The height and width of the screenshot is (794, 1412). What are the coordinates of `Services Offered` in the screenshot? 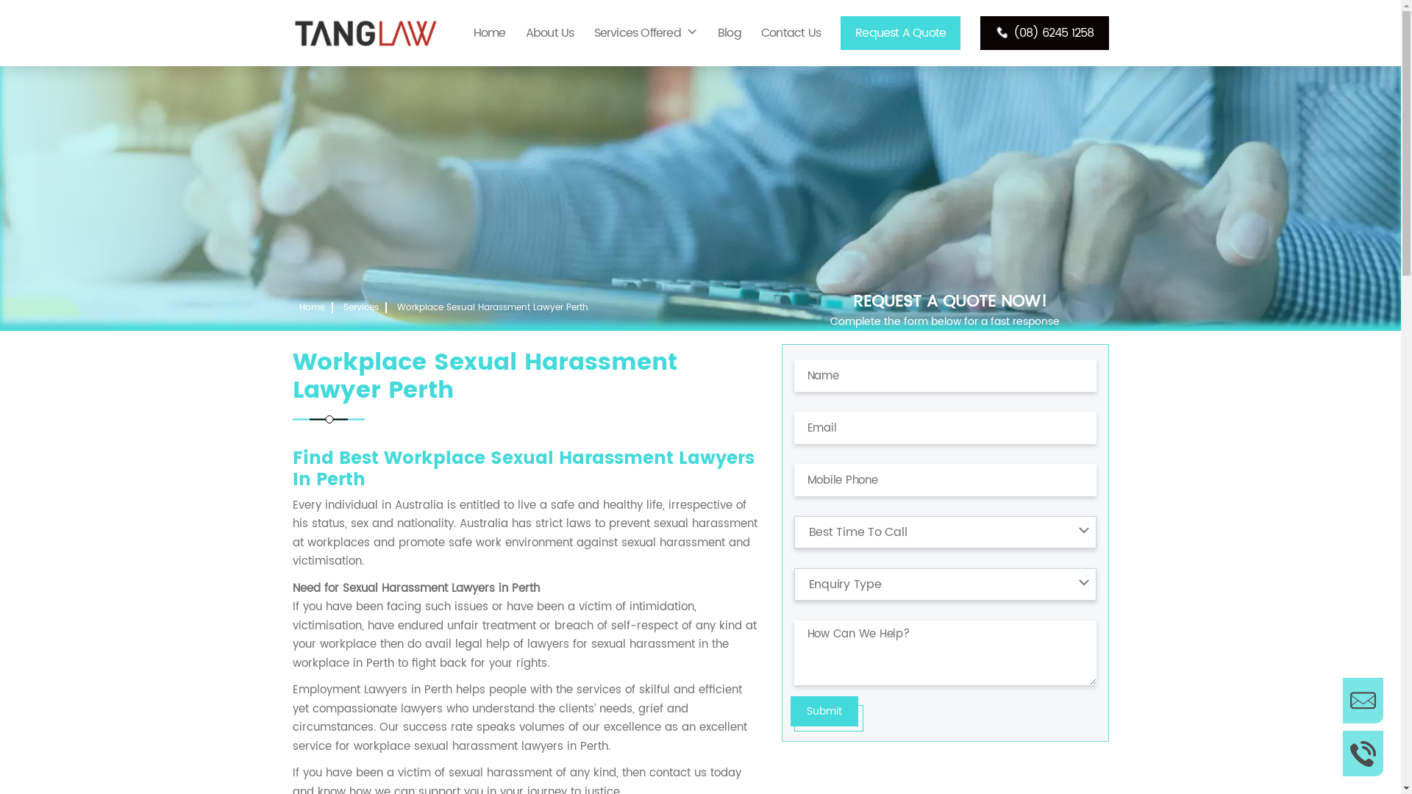 It's located at (646, 33).